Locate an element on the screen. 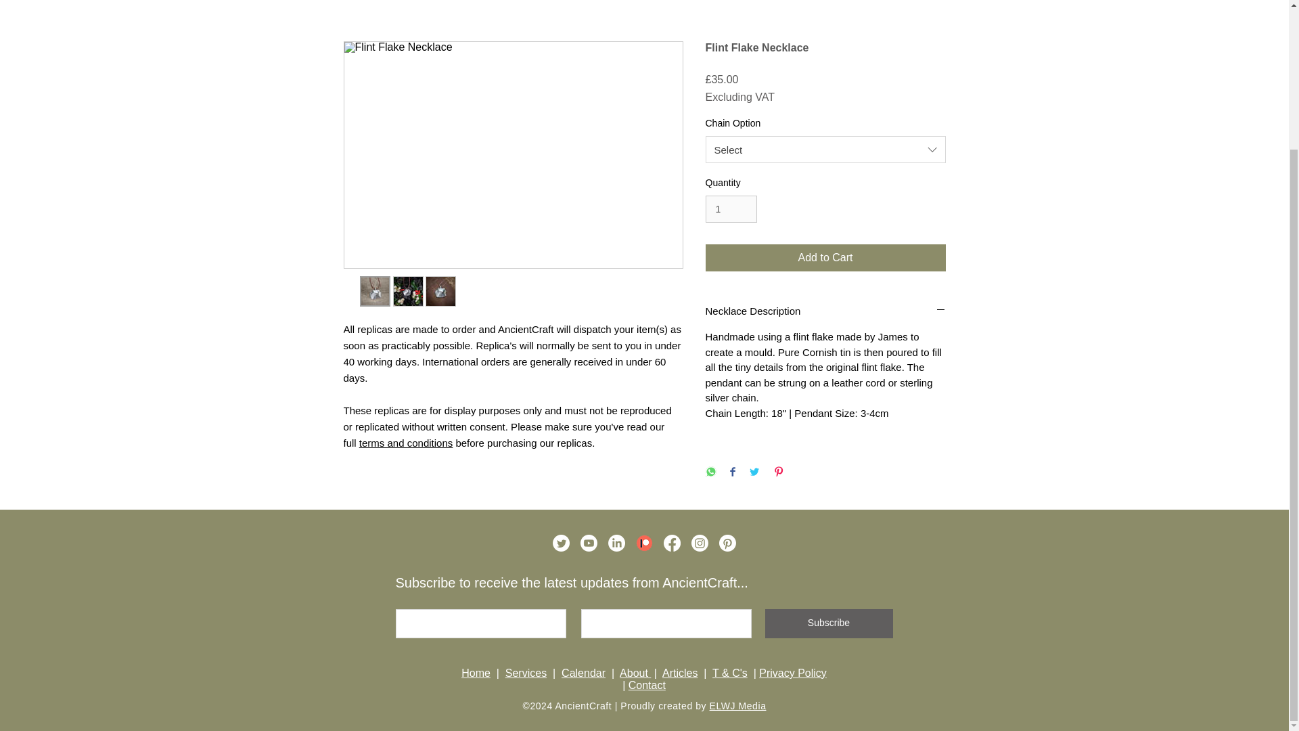 Image resolution: width=1299 pixels, height=731 pixels. Add to Cart is located at coordinates (825, 257).